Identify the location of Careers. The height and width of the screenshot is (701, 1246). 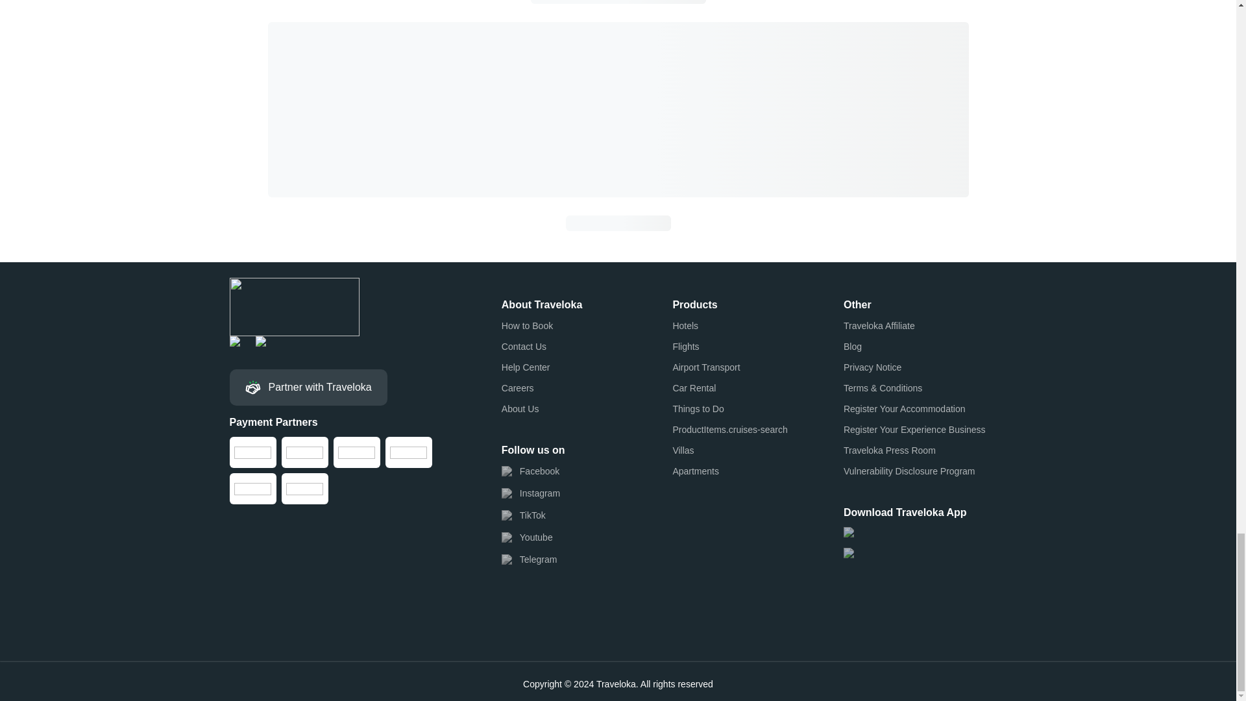
(518, 388).